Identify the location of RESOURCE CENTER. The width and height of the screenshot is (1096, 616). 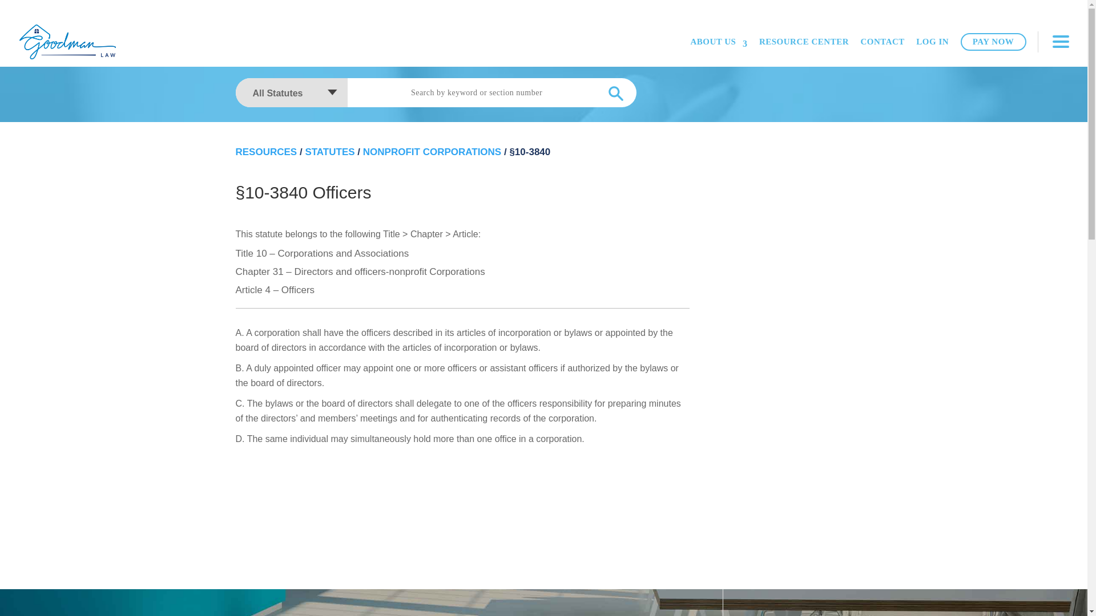
(804, 42).